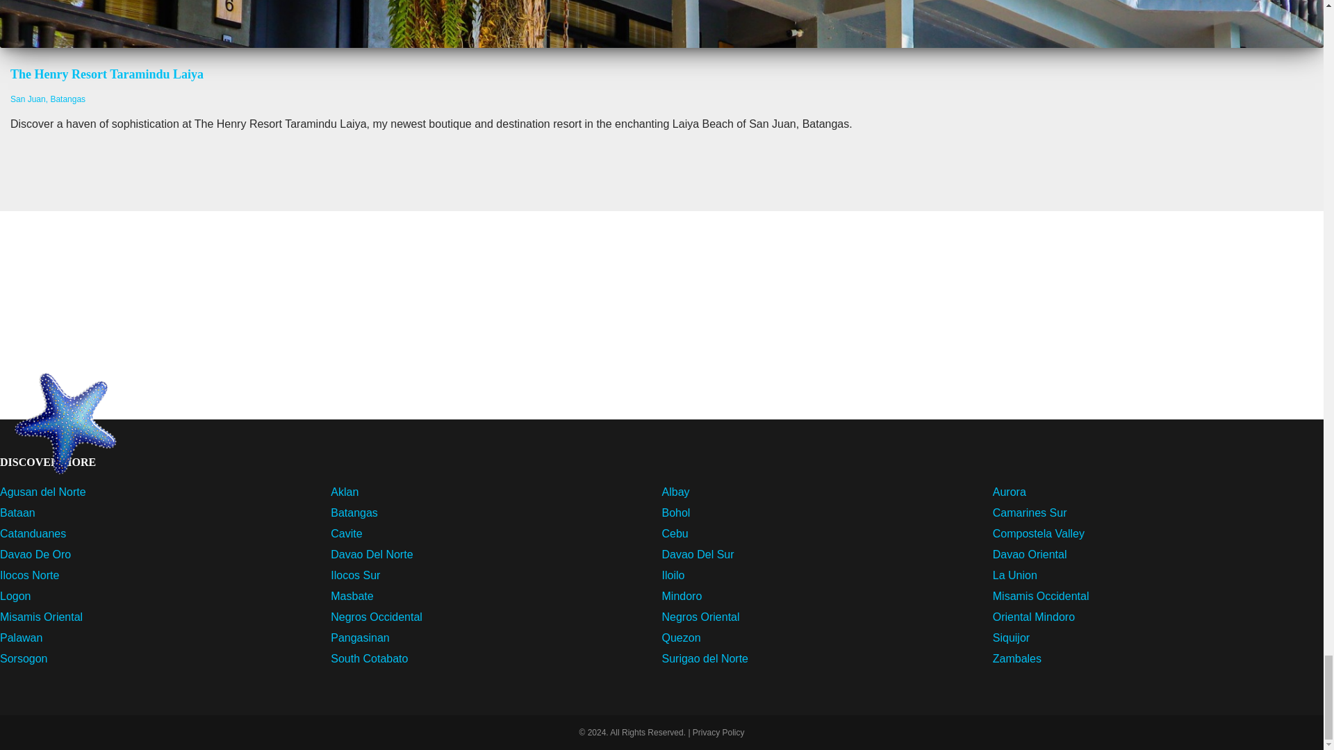 Image resolution: width=1334 pixels, height=750 pixels. What do you see at coordinates (675, 533) in the screenshot?
I see `Cebu` at bounding box center [675, 533].